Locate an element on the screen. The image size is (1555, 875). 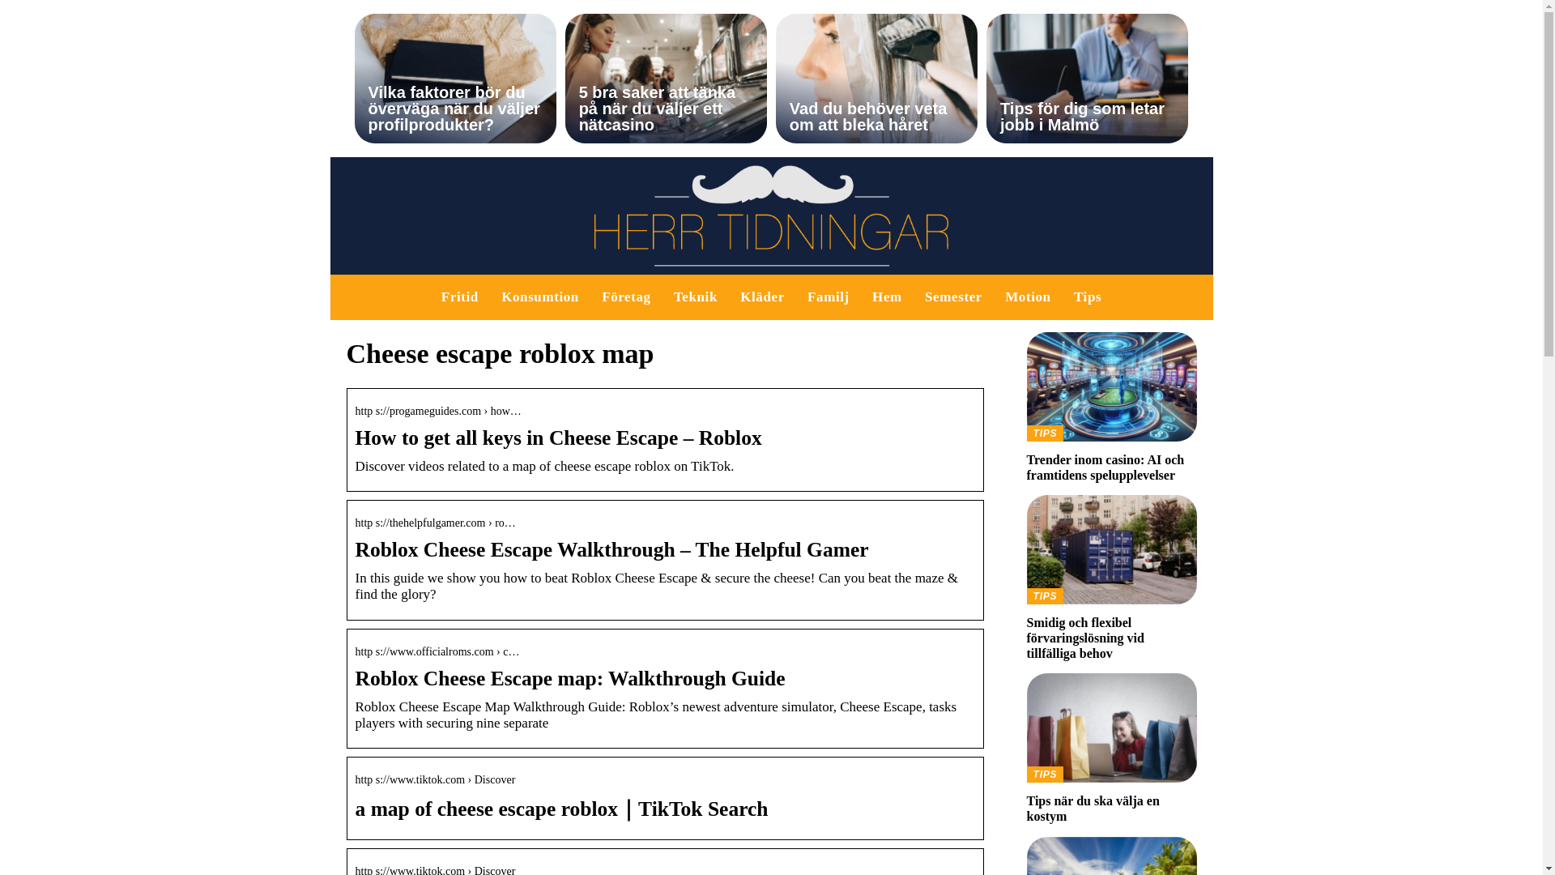
Semester is located at coordinates (460, 297).